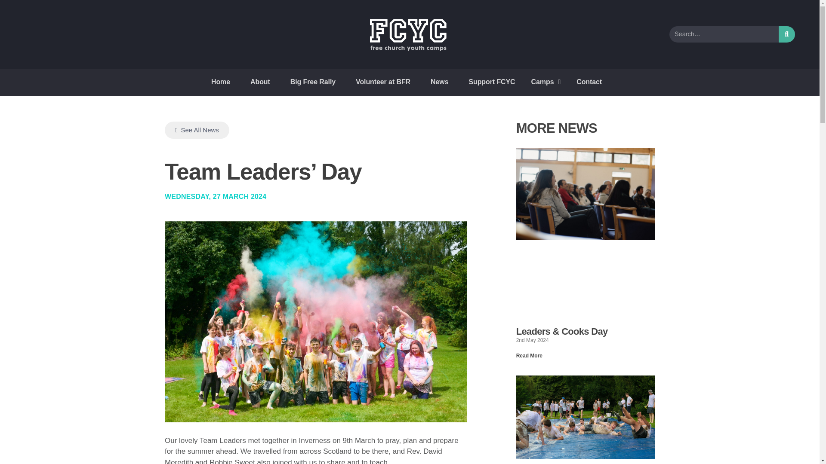  Describe the element at coordinates (492, 82) in the screenshot. I see `Support FCYC` at that location.